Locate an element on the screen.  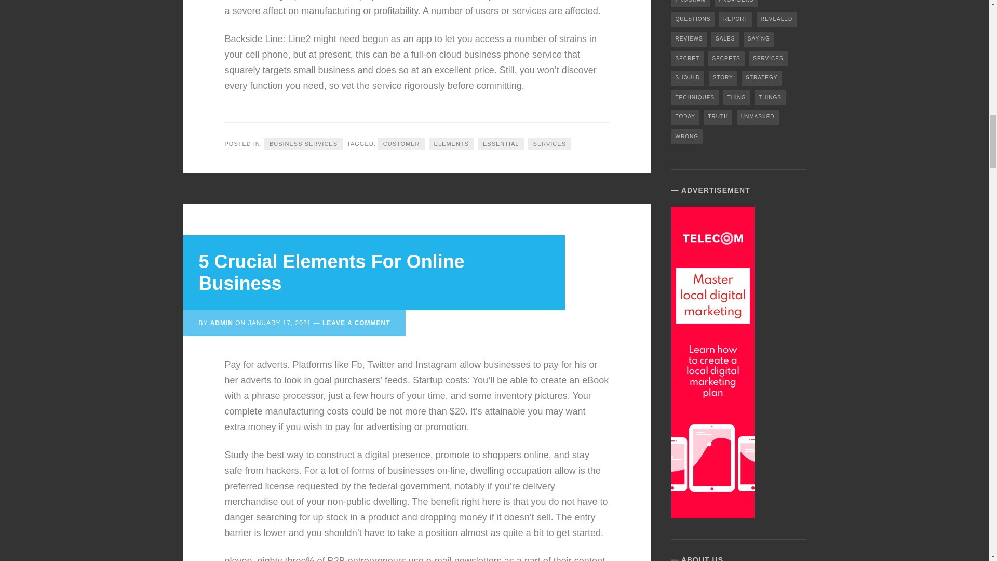
CUSTOMER is located at coordinates (401, 144).